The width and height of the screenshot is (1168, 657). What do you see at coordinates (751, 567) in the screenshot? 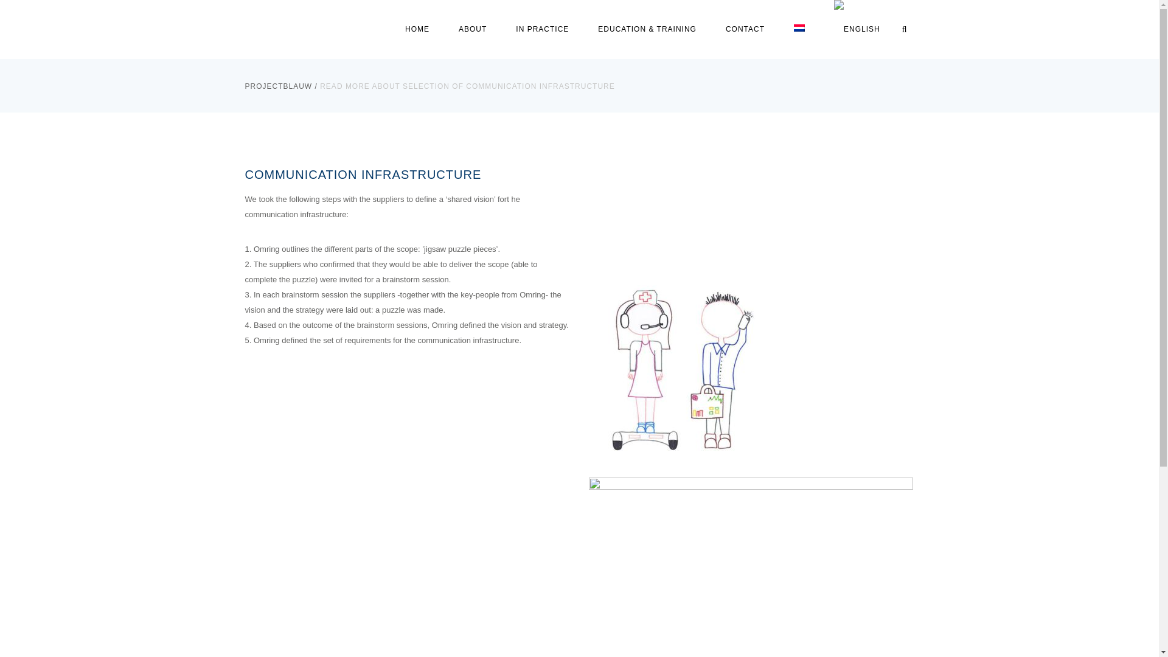
I see `detail-infrastructuur-web` at bounding box center [751, 567].